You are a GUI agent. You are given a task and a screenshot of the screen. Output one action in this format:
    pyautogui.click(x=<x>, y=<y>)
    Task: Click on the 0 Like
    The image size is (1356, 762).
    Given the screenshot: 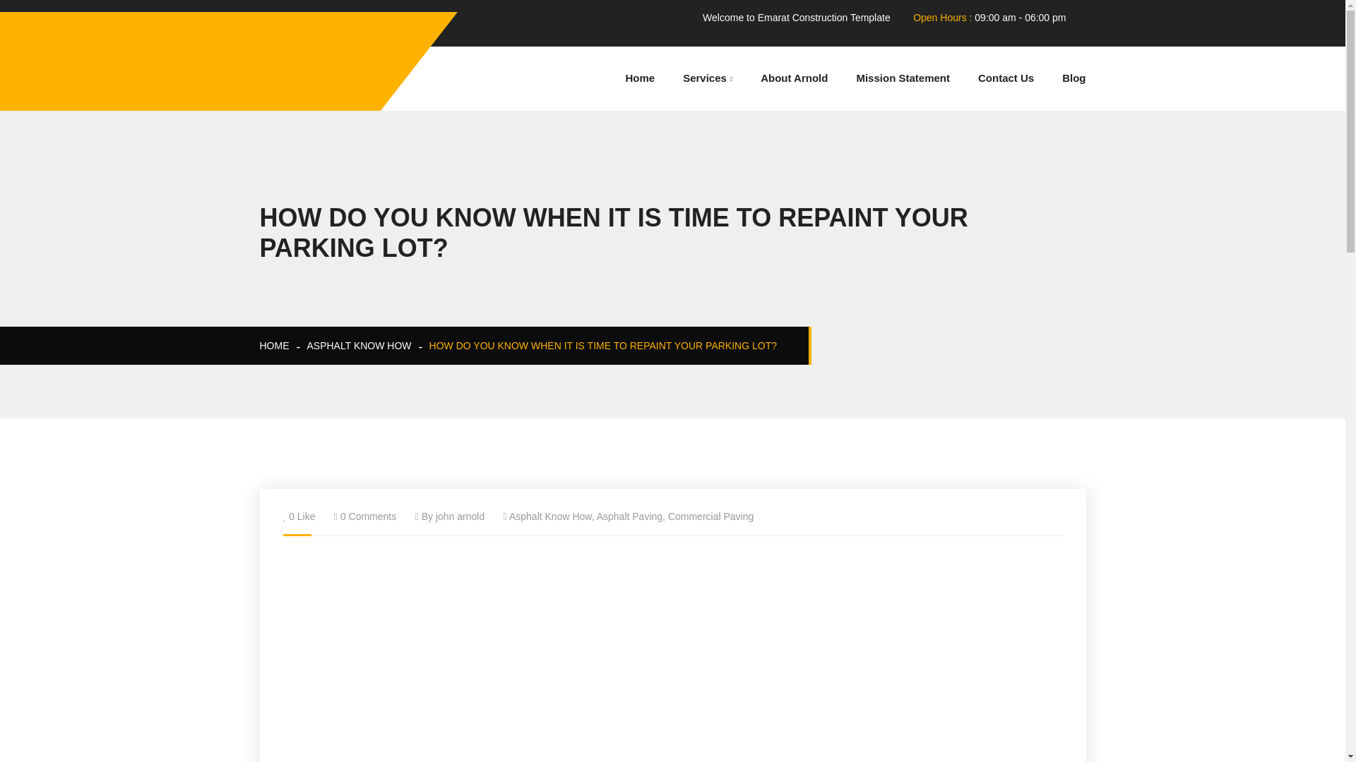 What is the action you would take?
    pyautogui.click(x=301, y=516)
    